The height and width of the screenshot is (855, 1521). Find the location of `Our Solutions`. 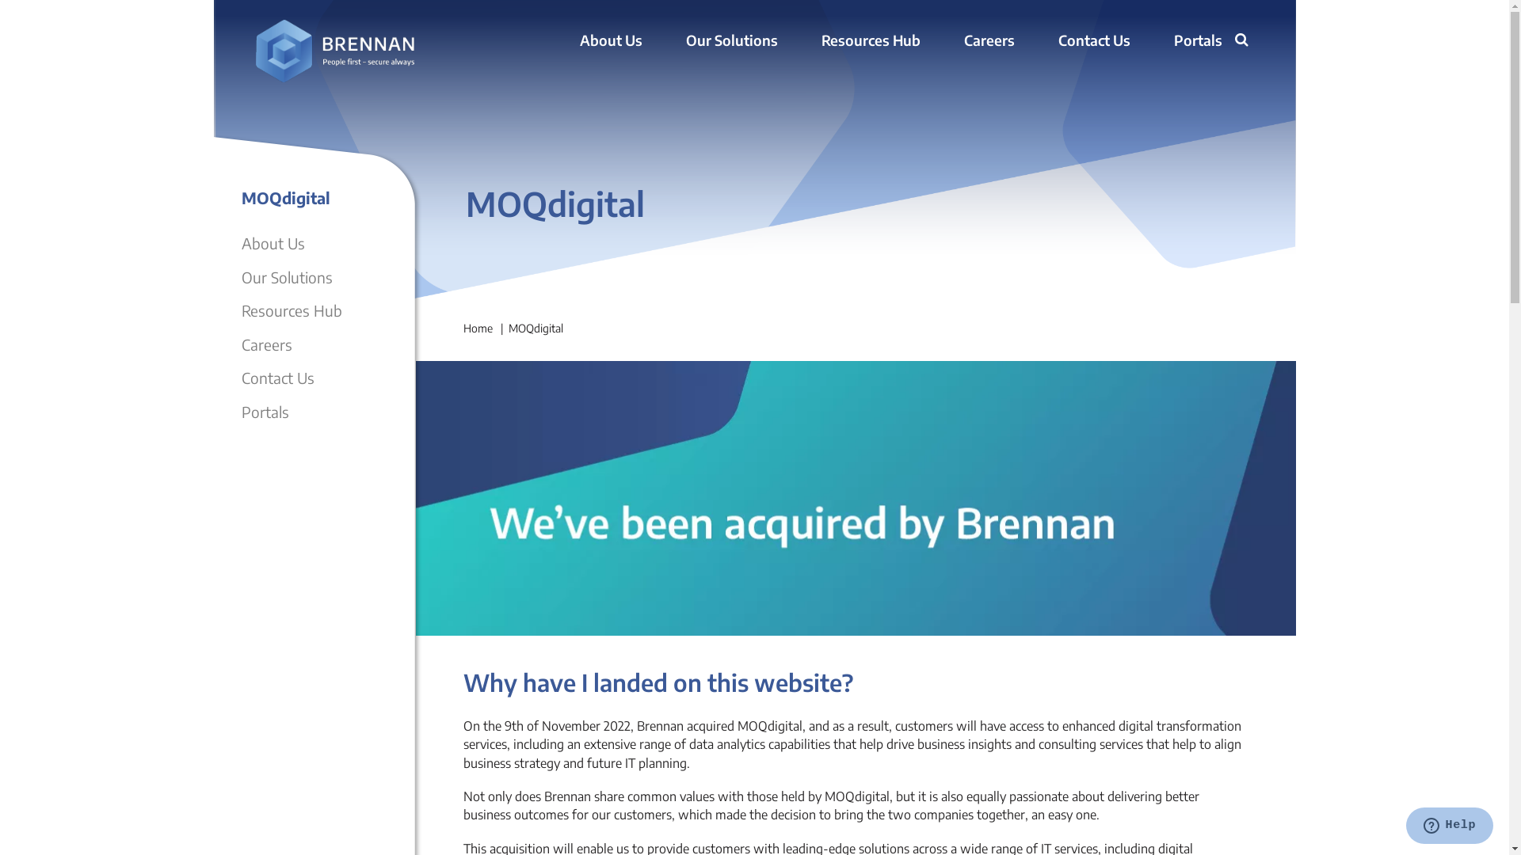

Our Solutions is located at coordinates (732, 41).